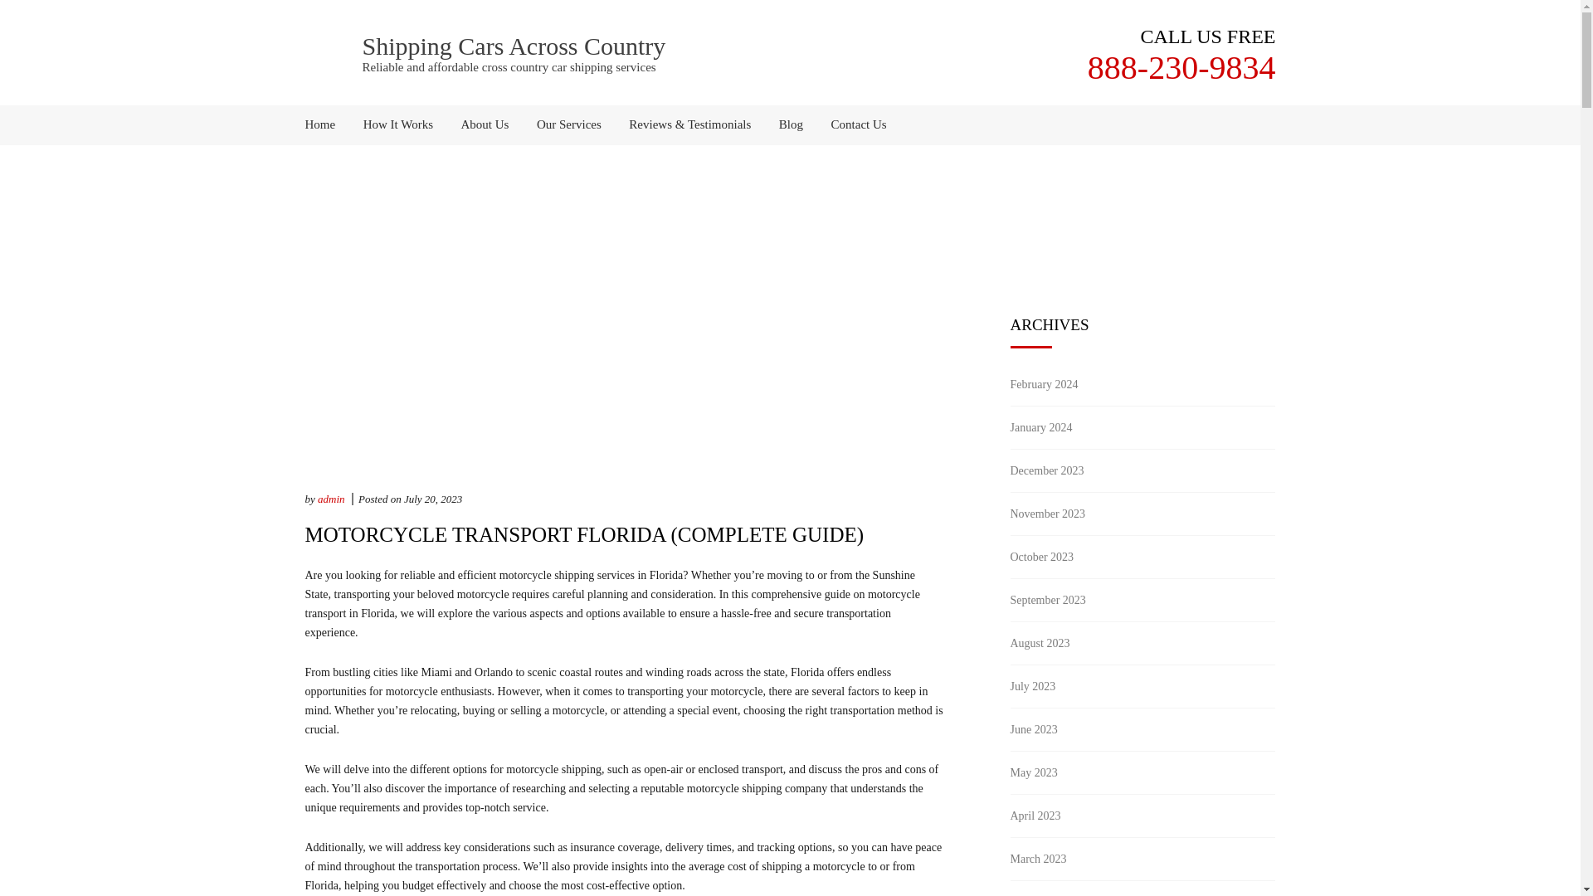  Describe the element at coordinates (331, 499) in the screenshot. I see `admin` at that location.